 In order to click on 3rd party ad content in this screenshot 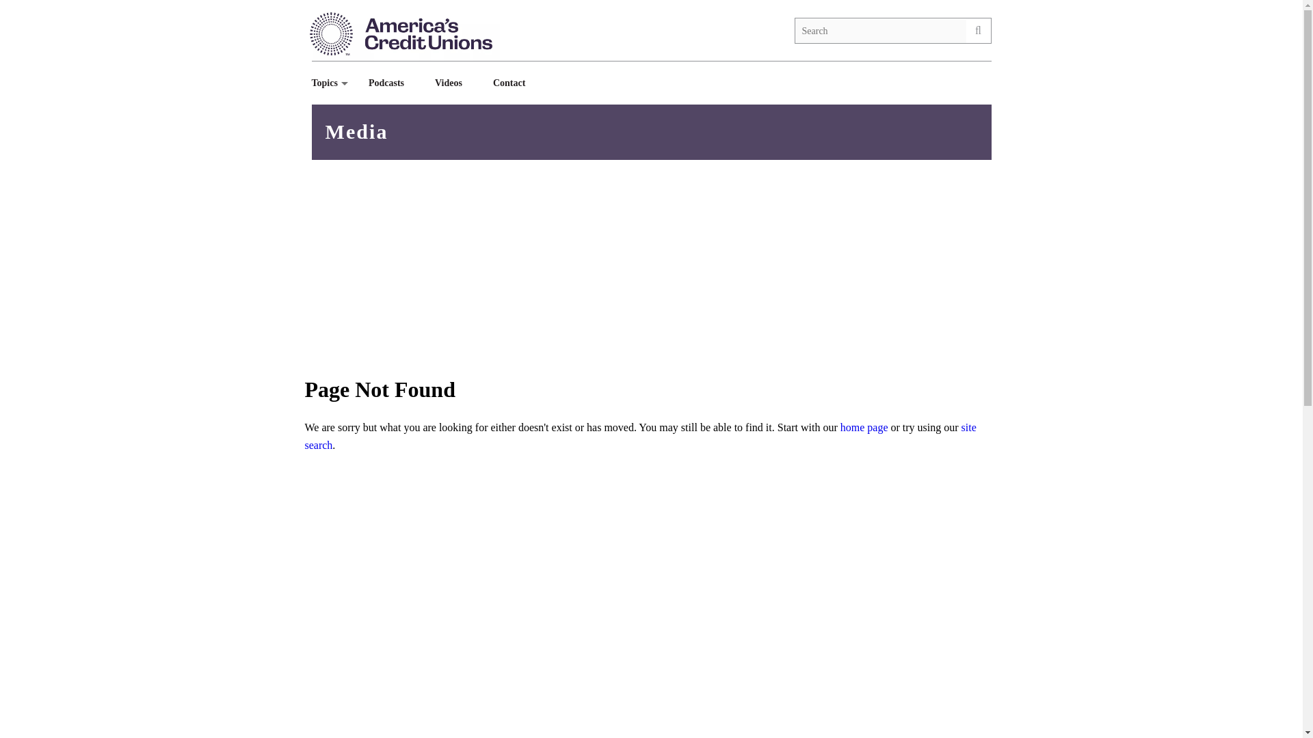, I will do `click(889, 575)`.